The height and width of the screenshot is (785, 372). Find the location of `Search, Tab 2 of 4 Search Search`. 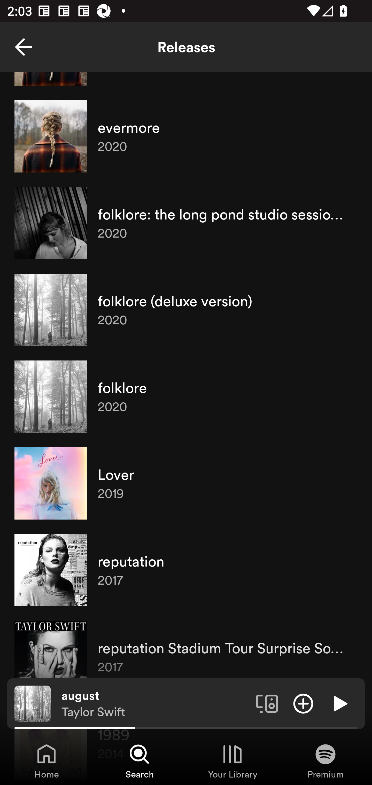

Search, Tab 2 of 4 Search Search is located at coordinates (139, 761).